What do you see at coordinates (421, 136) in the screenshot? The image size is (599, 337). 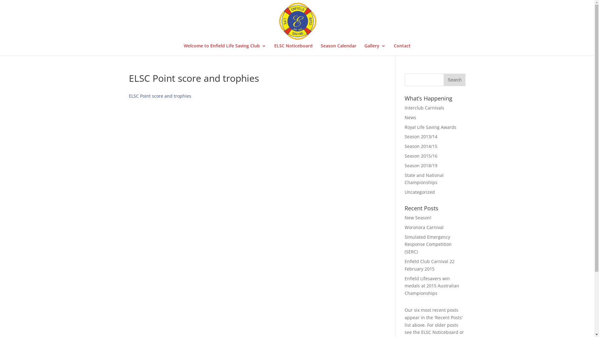 I see `Season 2013/14` at bounding box center [421, 136].